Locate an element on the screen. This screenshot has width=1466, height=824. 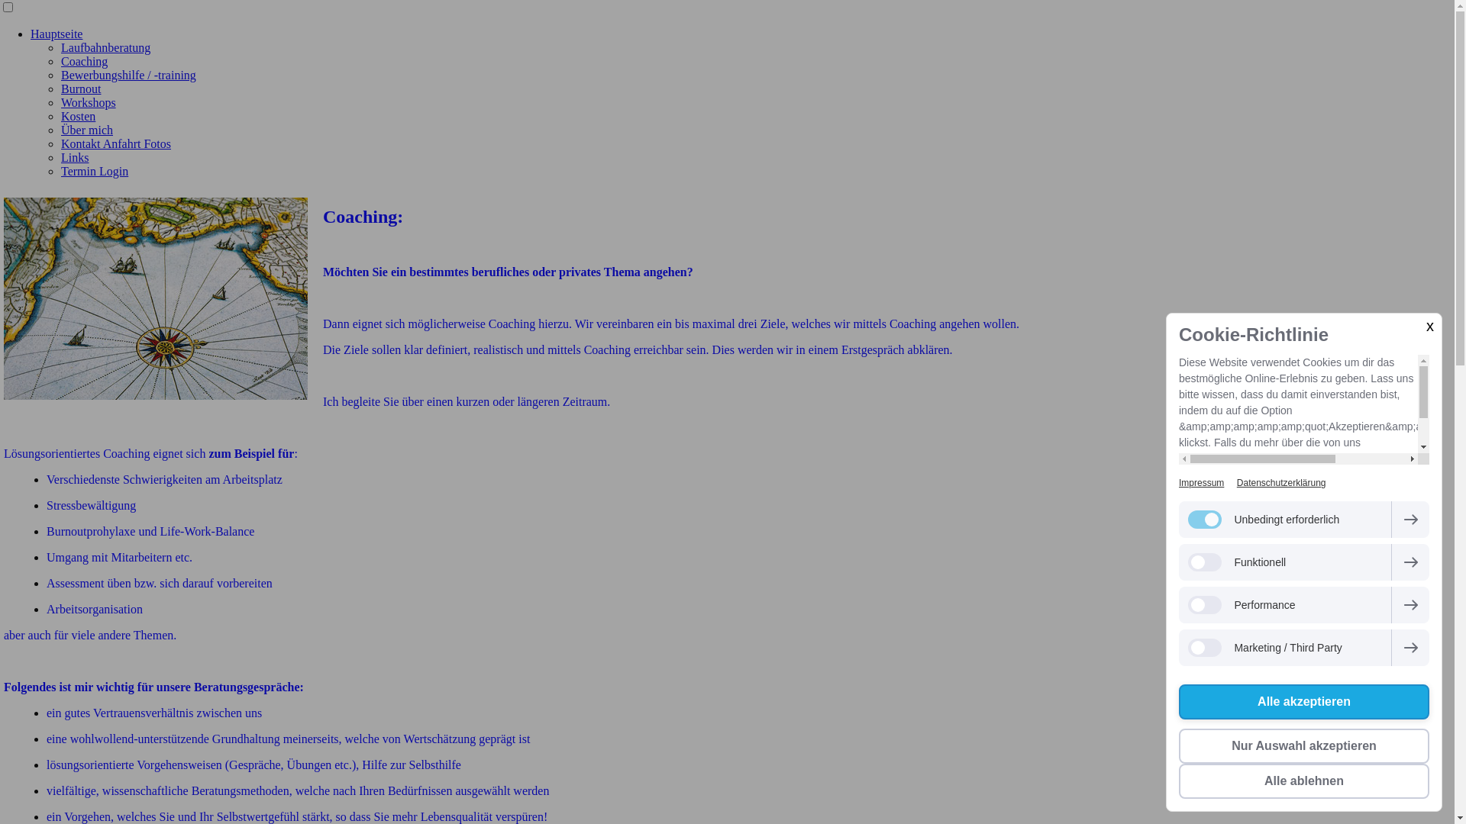
Impressum is located at coordinates (1202, 483).